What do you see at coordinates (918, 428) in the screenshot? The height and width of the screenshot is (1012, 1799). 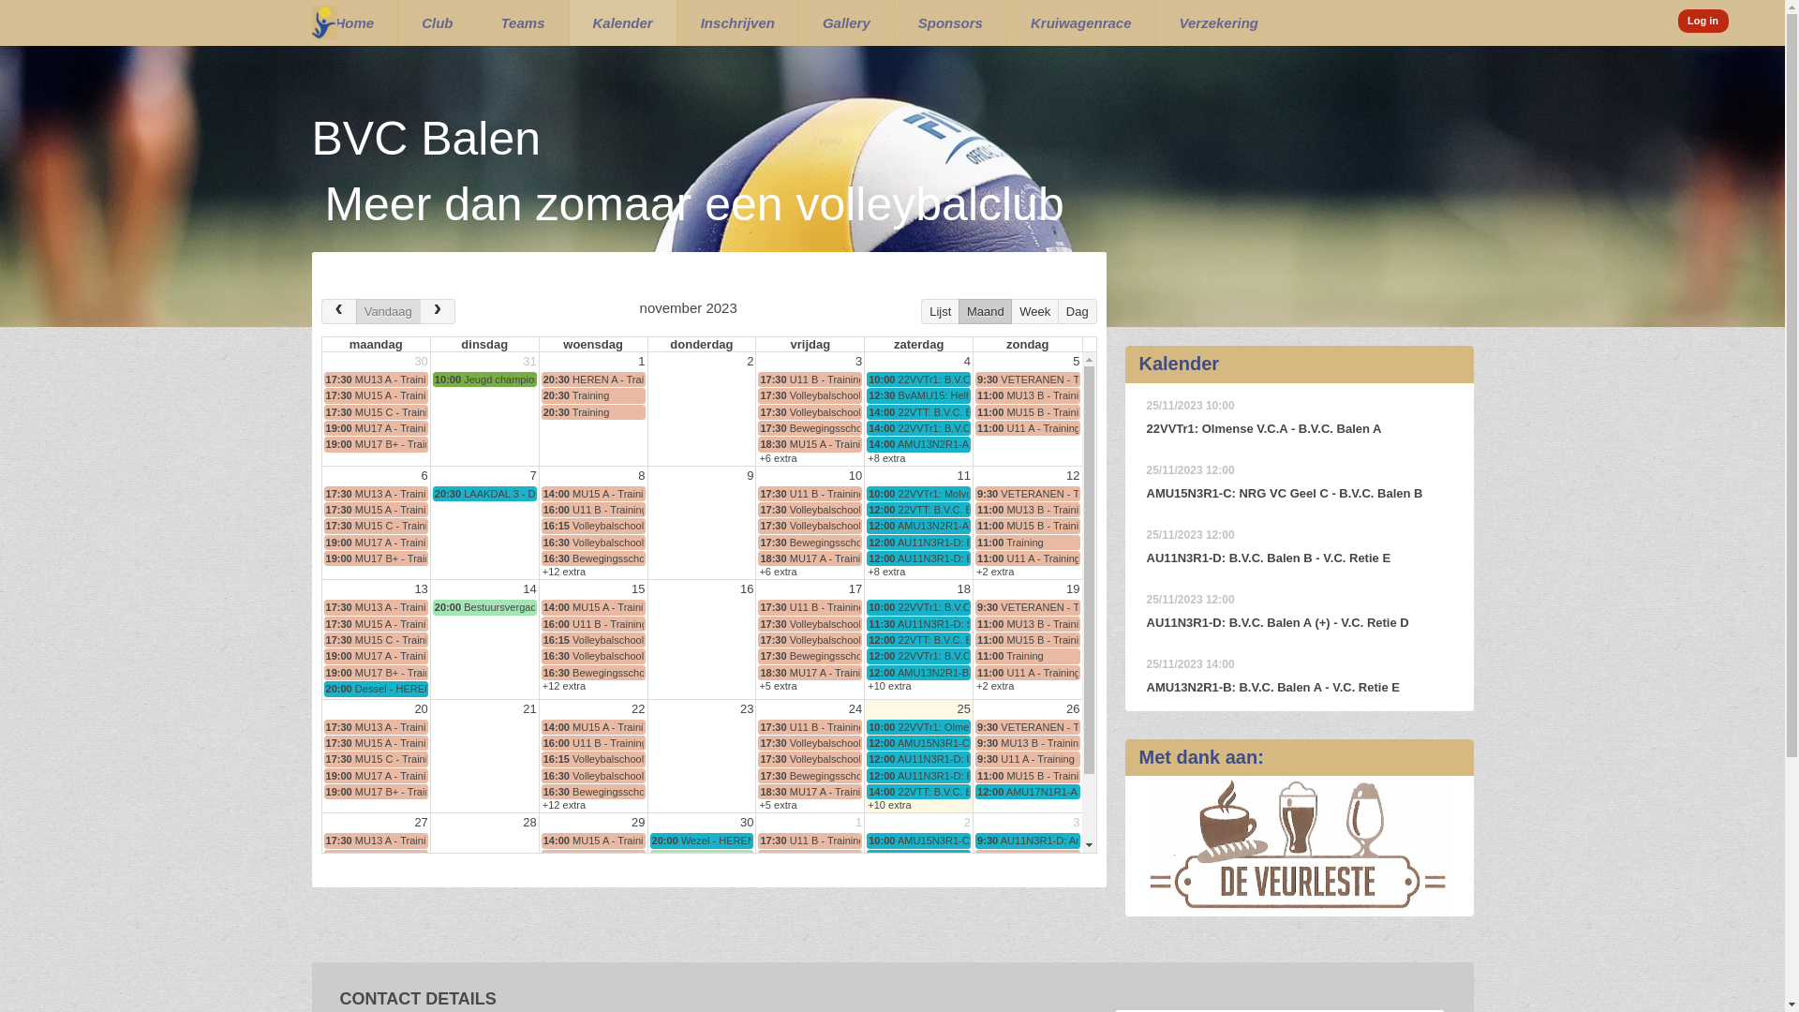 I see `14:00 22VVTr1: B.V.C. Balen B - Molvoc Mol C` at bounding box center [918, 428].